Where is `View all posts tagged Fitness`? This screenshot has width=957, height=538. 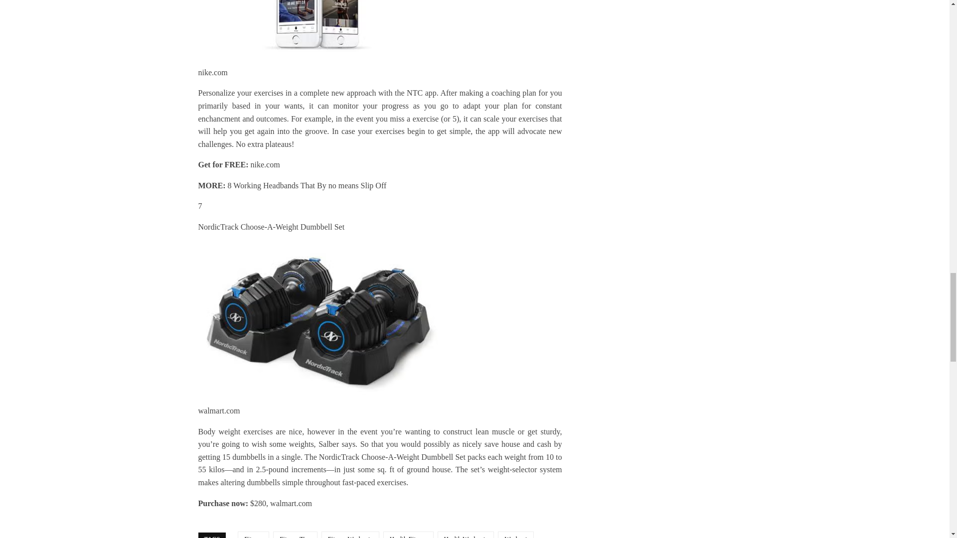 View all posts tagged Fitness is located at coordinates (253, 535).